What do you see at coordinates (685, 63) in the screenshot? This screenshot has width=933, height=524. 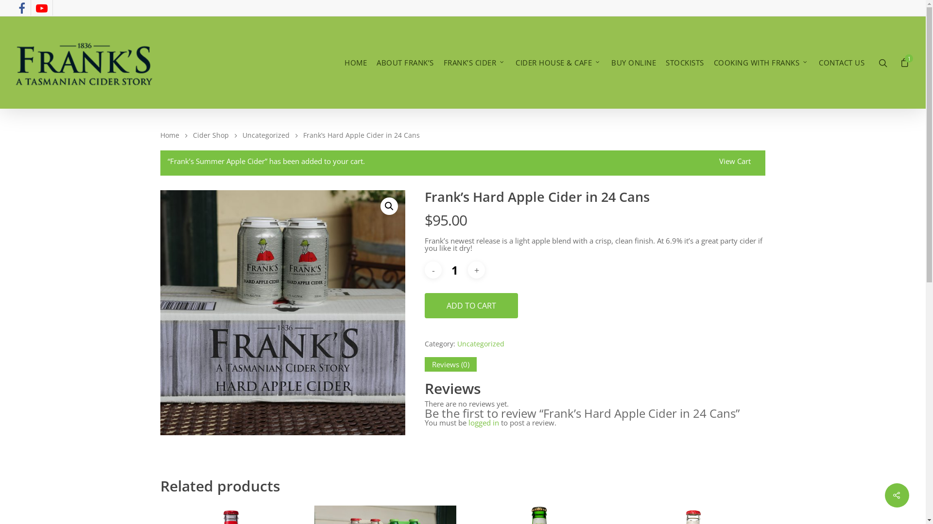 I see `STOCKISTS` at bounding box center [685, 63].